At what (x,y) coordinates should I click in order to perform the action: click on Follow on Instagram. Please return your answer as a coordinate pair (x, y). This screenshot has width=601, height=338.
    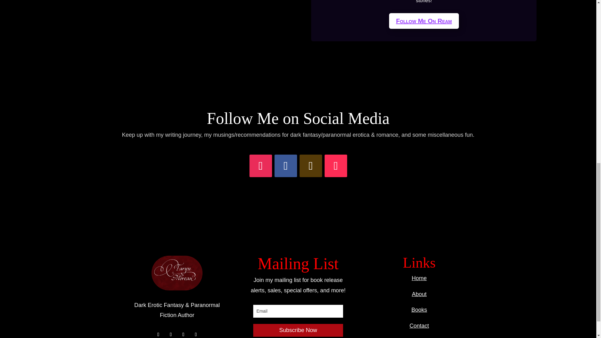
    Looking at the image, I should click on (260, 166).